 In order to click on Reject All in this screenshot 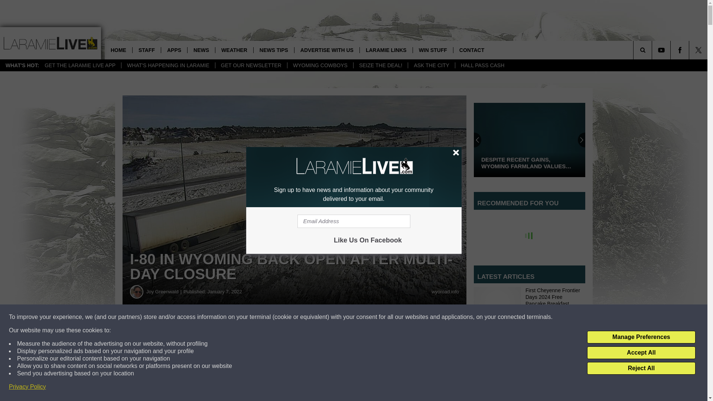, I will do `click(641, 368)`.